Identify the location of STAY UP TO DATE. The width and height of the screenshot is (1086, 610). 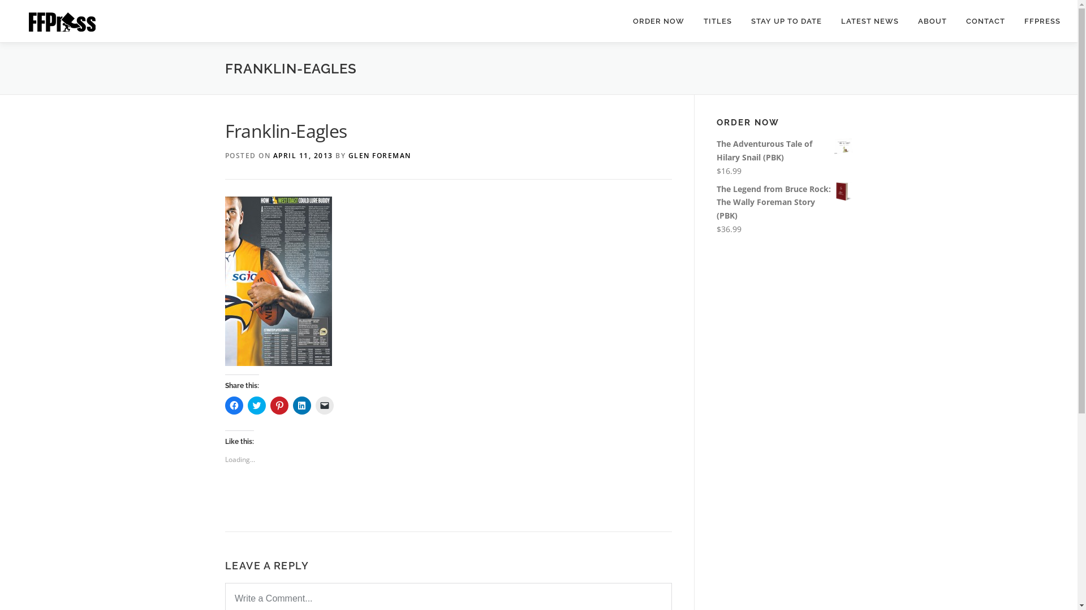
(786, 21).